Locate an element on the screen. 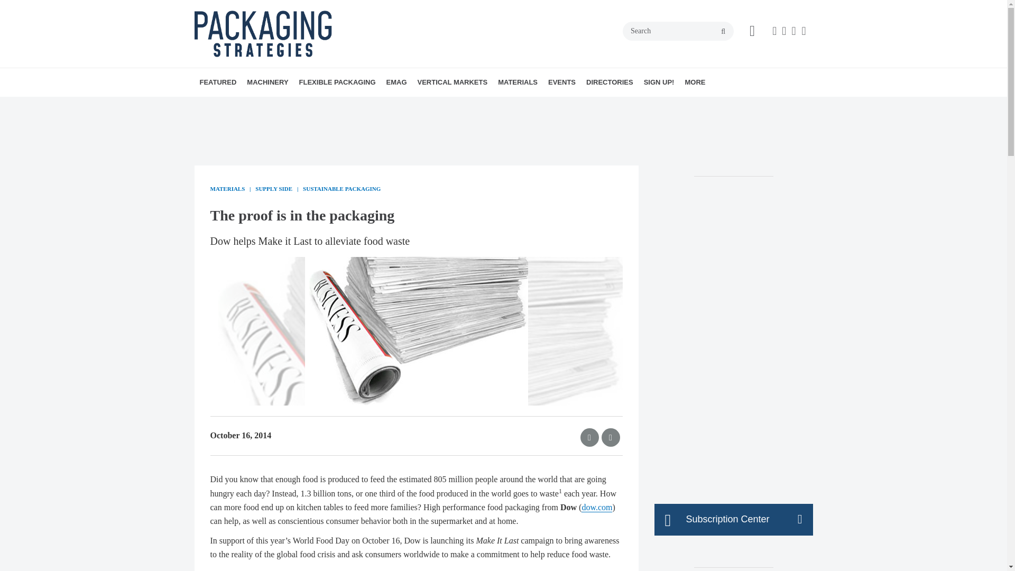  SUPPLY SIDE is located at coordinates (283, 105).